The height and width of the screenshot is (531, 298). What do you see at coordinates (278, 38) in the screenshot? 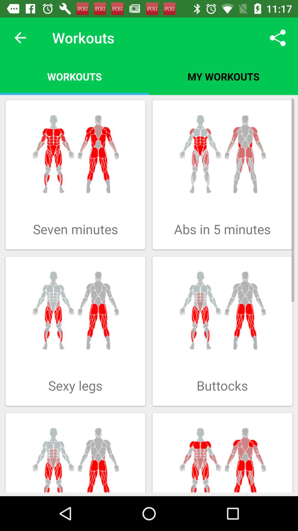
I see `select the app next to the workouts app` at bounding box center [278, 38].